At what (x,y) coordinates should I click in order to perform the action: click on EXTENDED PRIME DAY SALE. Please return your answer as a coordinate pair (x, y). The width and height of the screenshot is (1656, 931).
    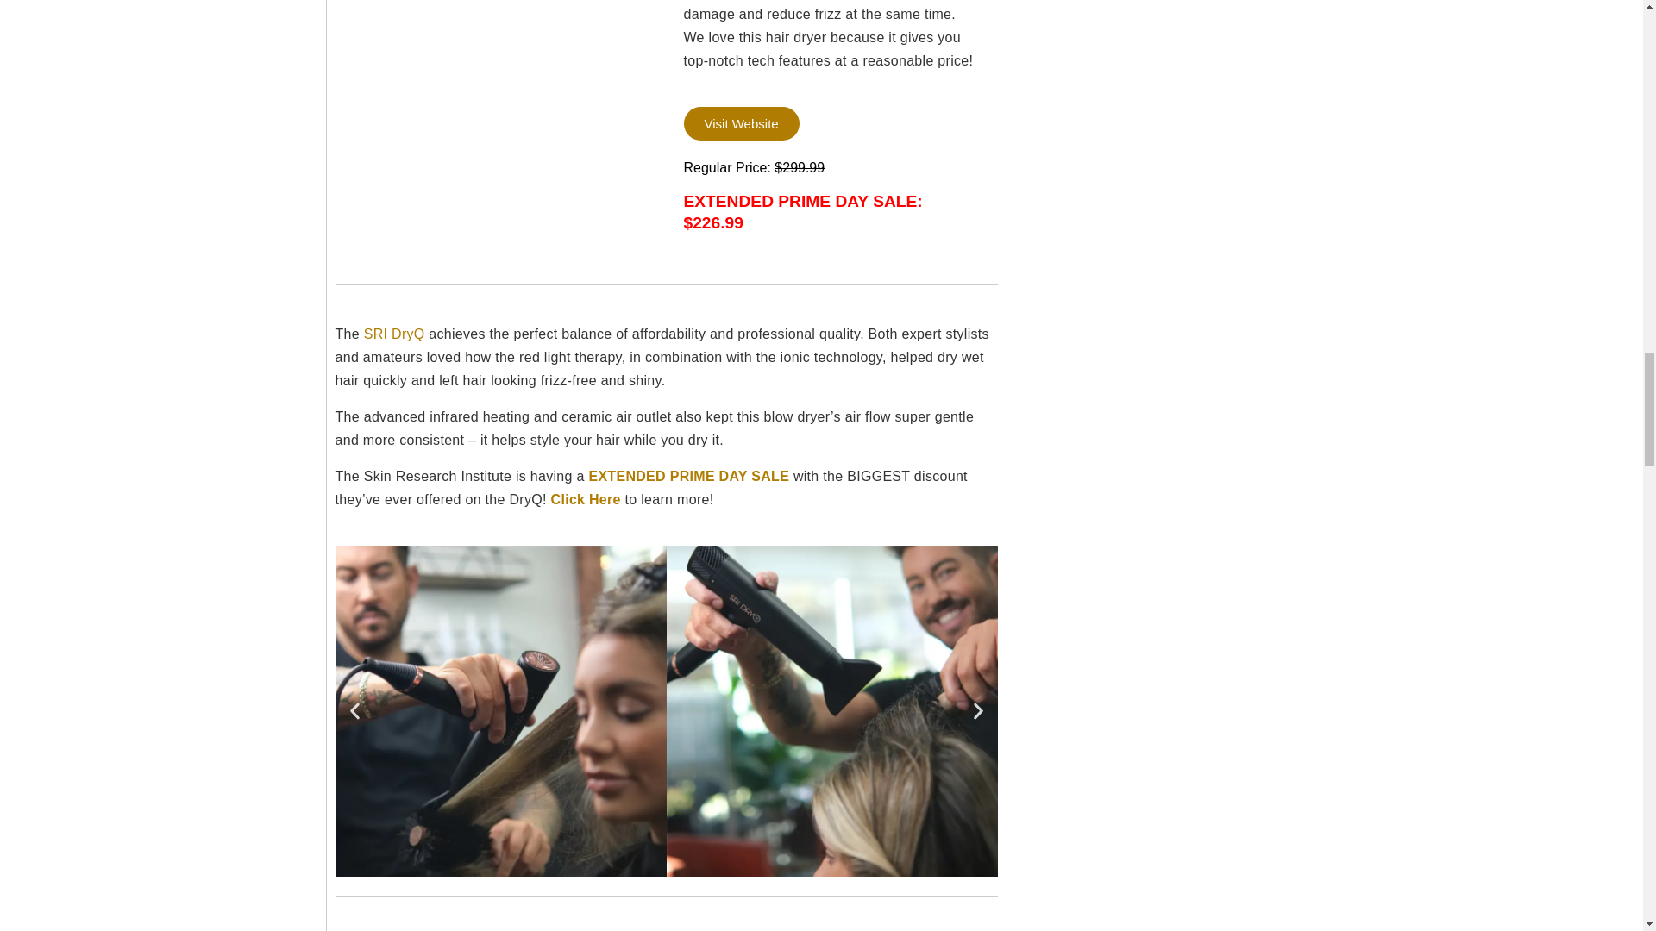
    Looking at the image, I should click on (688, 476).